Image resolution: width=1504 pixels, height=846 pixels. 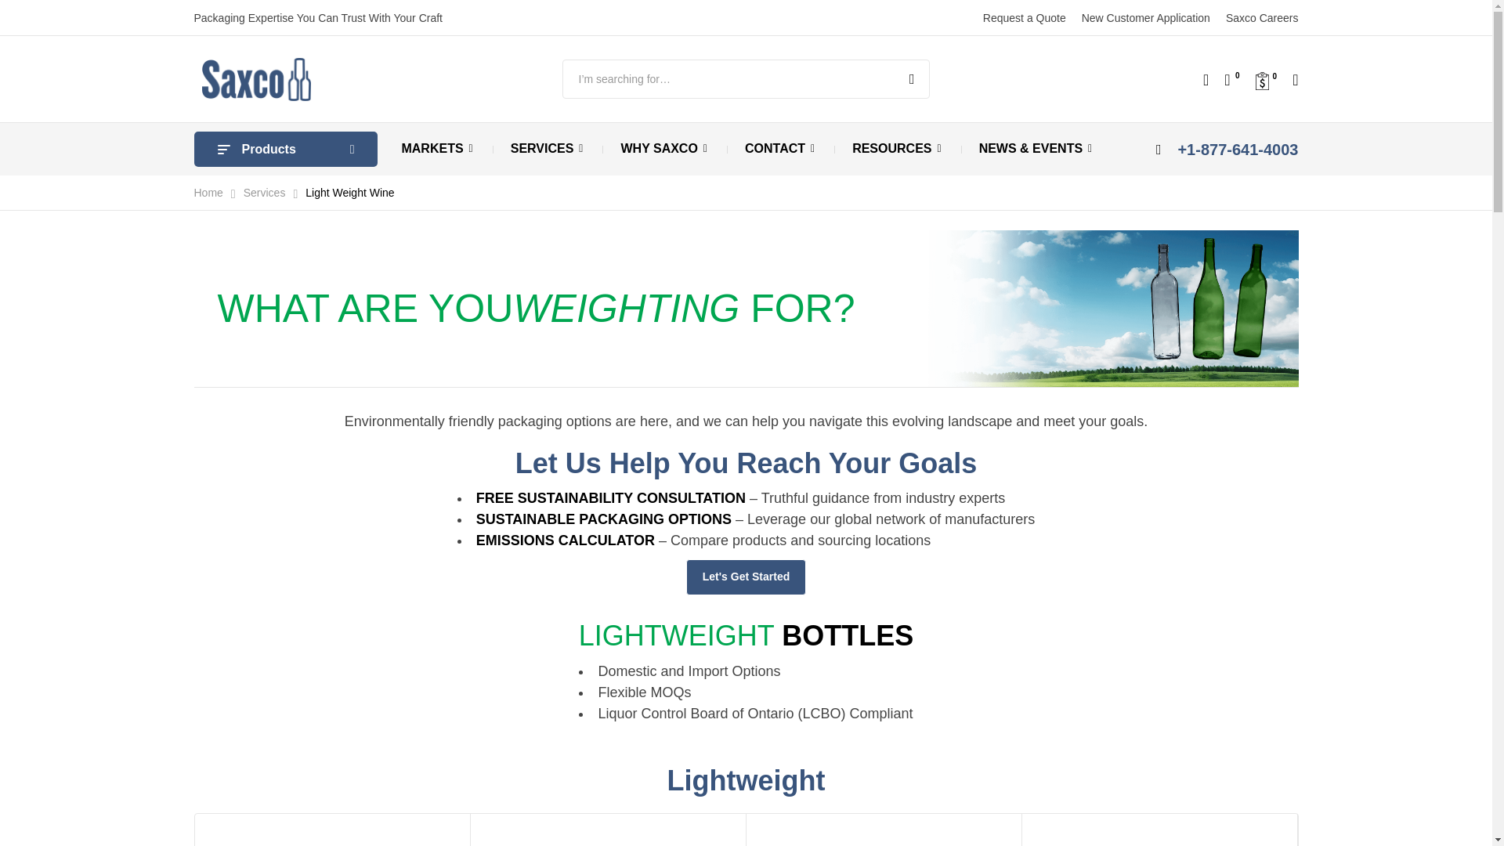 What do you see at coordinates (1262, 17) in the screenshot?
I see `Saxco Careers` at bounding box center [1262, 17].